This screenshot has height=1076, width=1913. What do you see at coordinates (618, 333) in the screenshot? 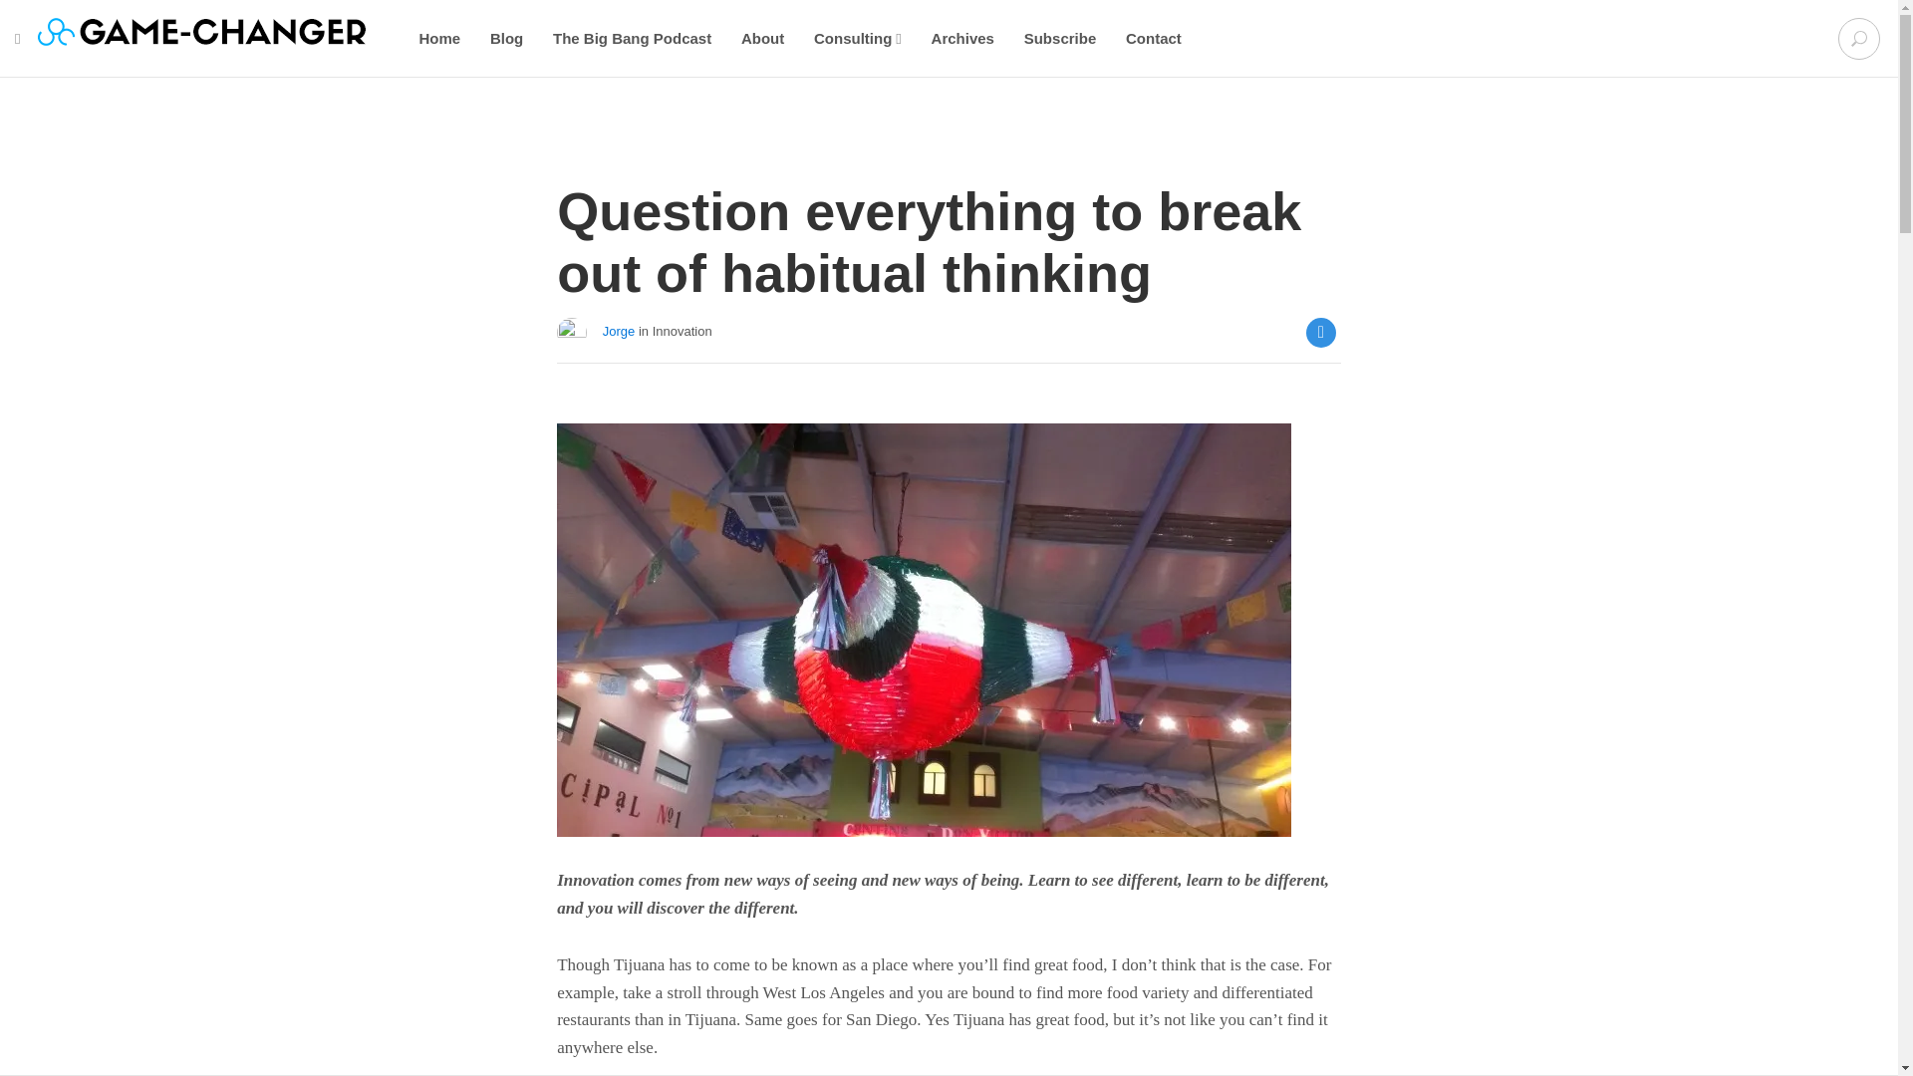
I see `View all posts by Jorge` at bounding box center [618, 333].